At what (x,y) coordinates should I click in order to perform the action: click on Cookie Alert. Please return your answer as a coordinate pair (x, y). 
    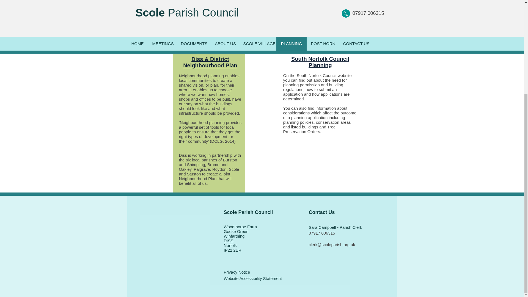
    Looking at the image, I should click on (243, 287).